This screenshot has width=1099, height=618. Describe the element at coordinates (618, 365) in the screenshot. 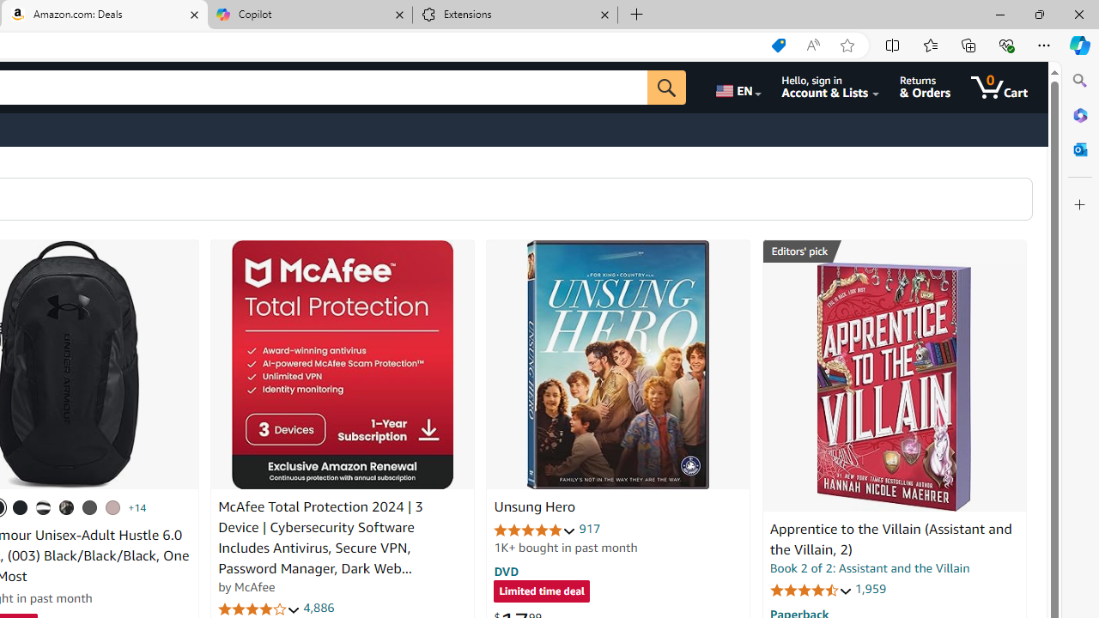

I see `Unsung Hero` at that location.